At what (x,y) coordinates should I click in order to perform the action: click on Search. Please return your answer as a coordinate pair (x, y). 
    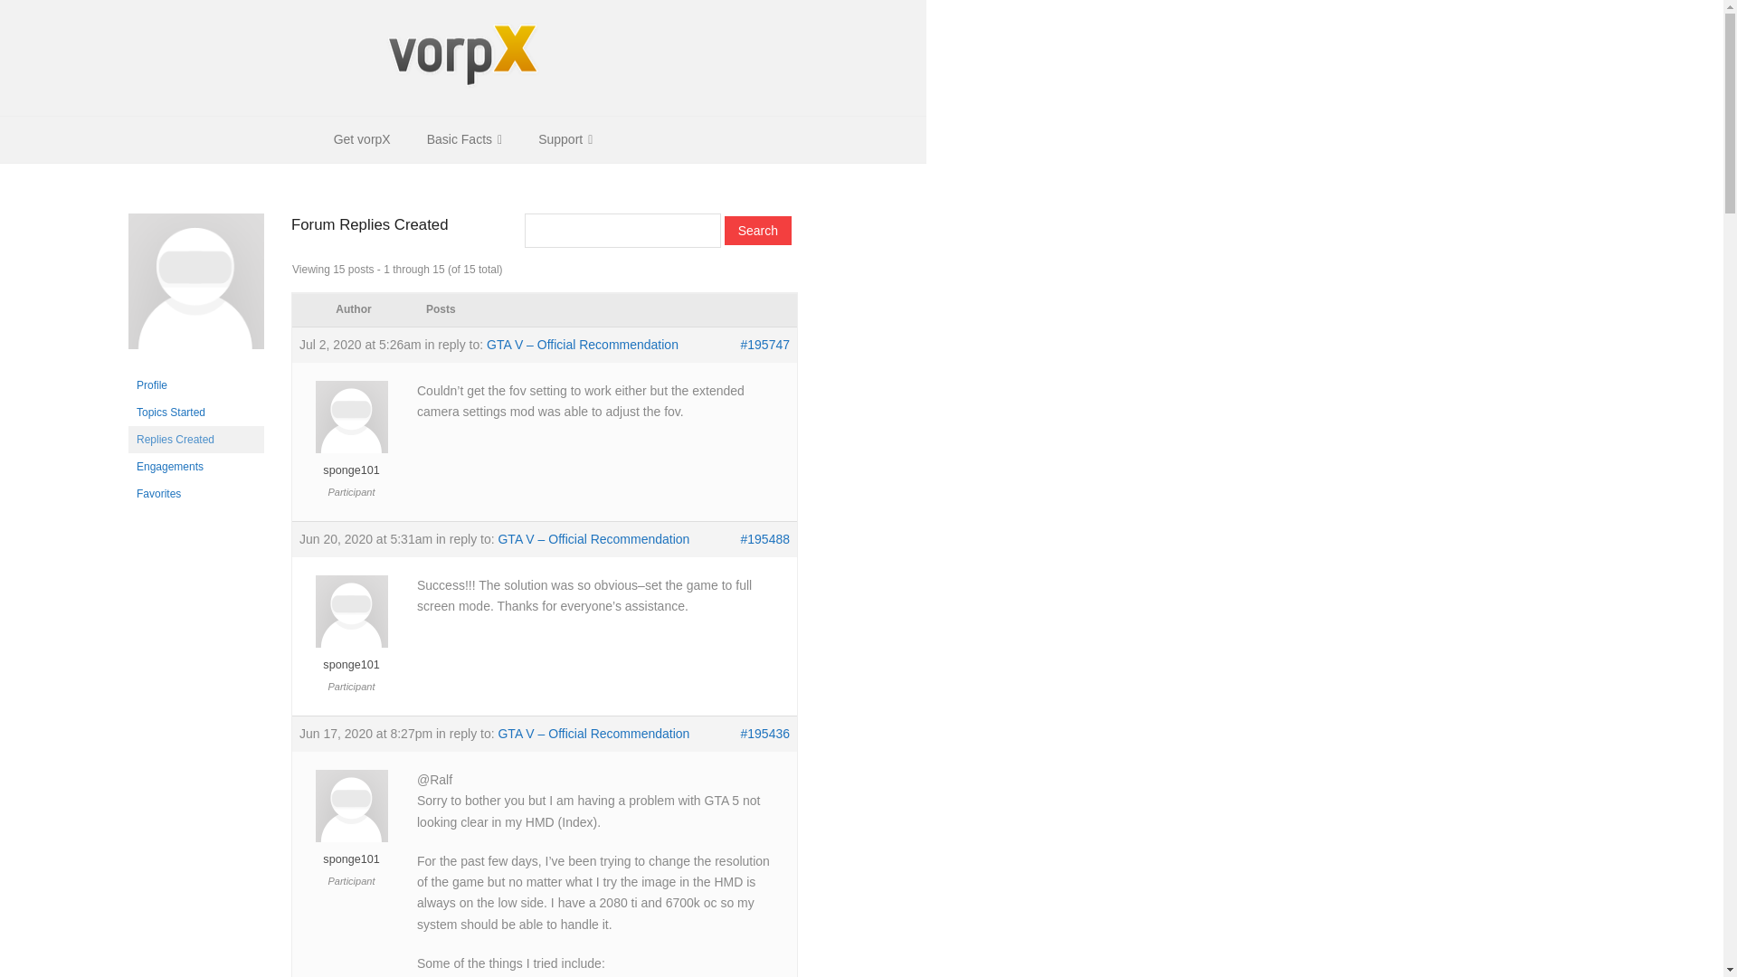
    Looking at the image, I should click on (758, 230).